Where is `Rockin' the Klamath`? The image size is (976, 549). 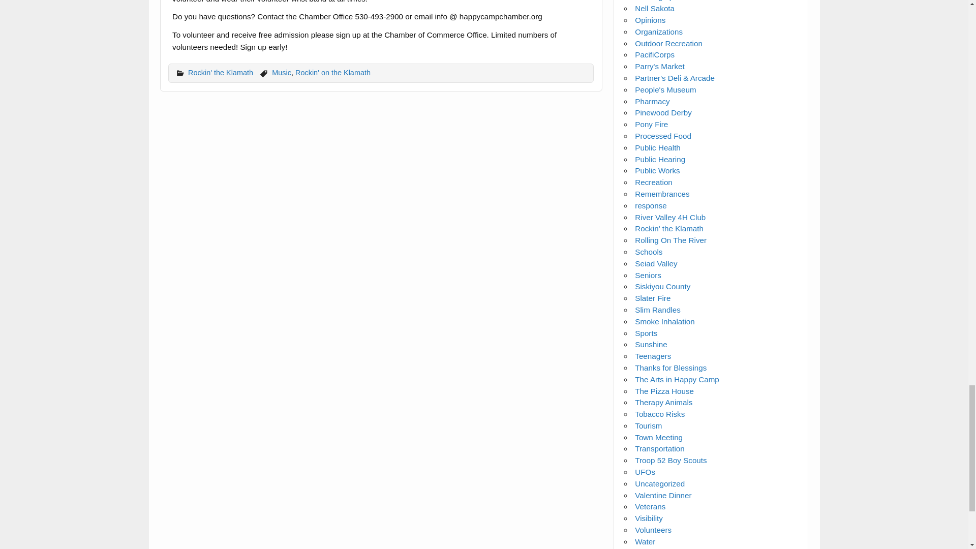
Rockin' the Klamath is located at coordinates (221, 73).